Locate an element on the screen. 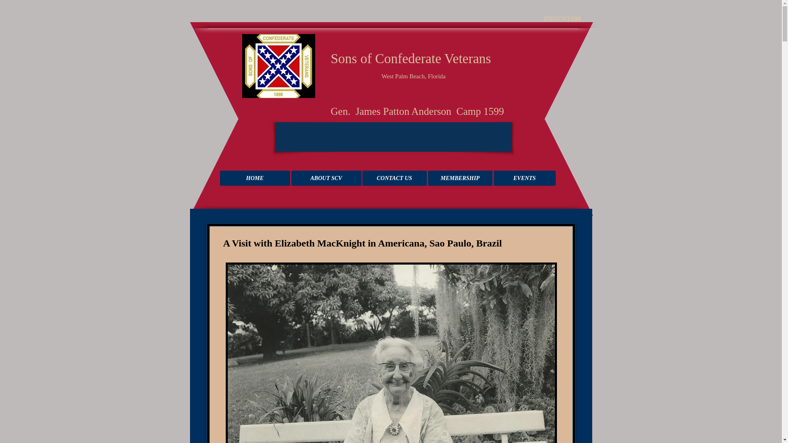               Sons of Confederate Veterans is located at coordinates (389, 58).